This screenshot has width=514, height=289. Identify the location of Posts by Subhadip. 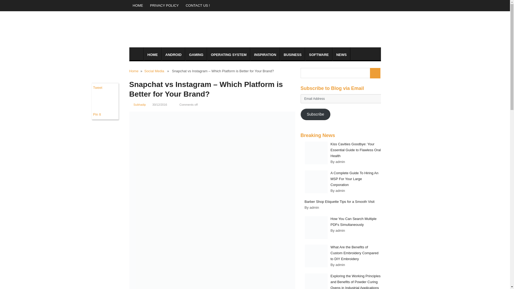
(139, 104).